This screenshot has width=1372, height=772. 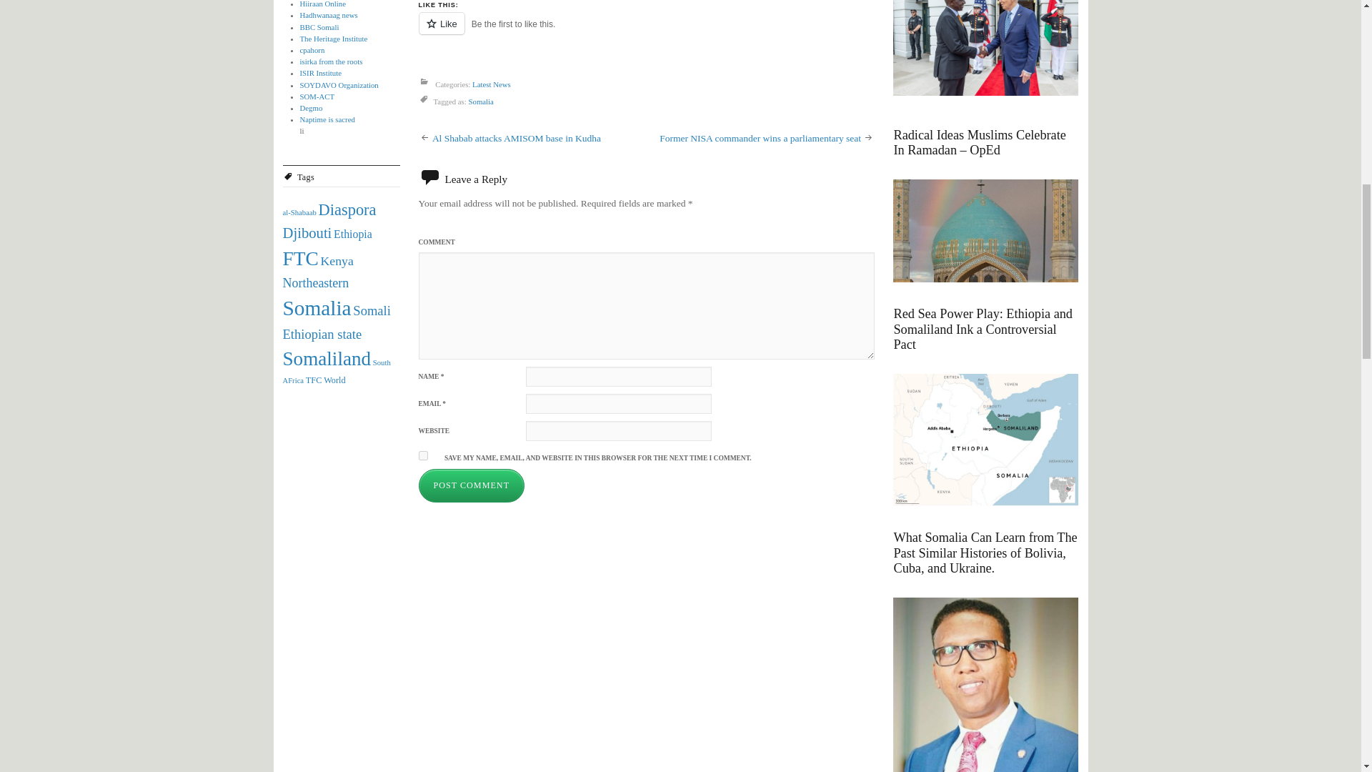 I want to click on Hiiraan Online, so click(x=323, y=4).